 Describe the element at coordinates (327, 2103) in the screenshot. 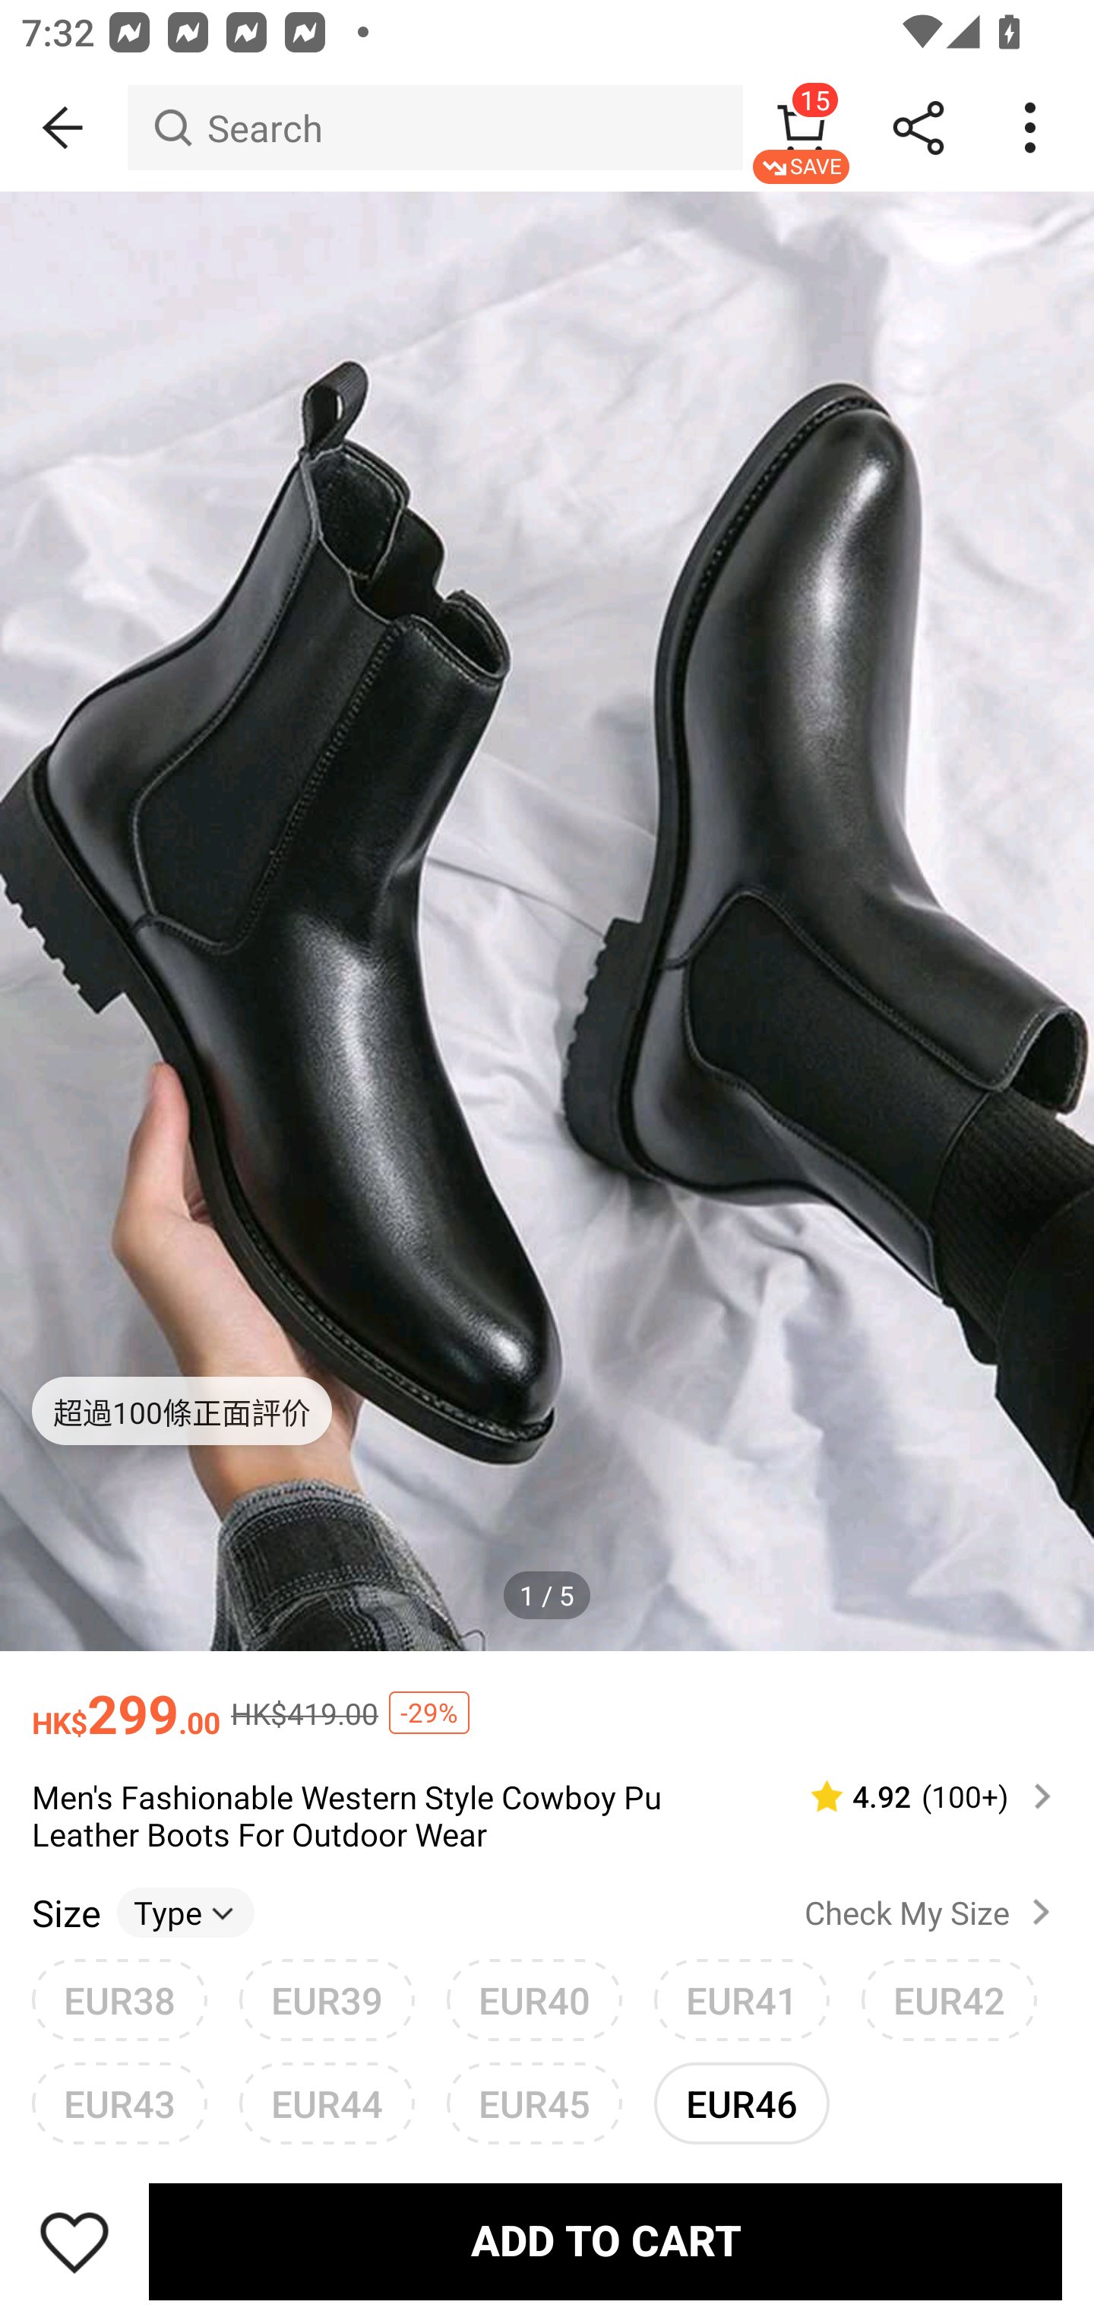

I see `EUR44` at that location.